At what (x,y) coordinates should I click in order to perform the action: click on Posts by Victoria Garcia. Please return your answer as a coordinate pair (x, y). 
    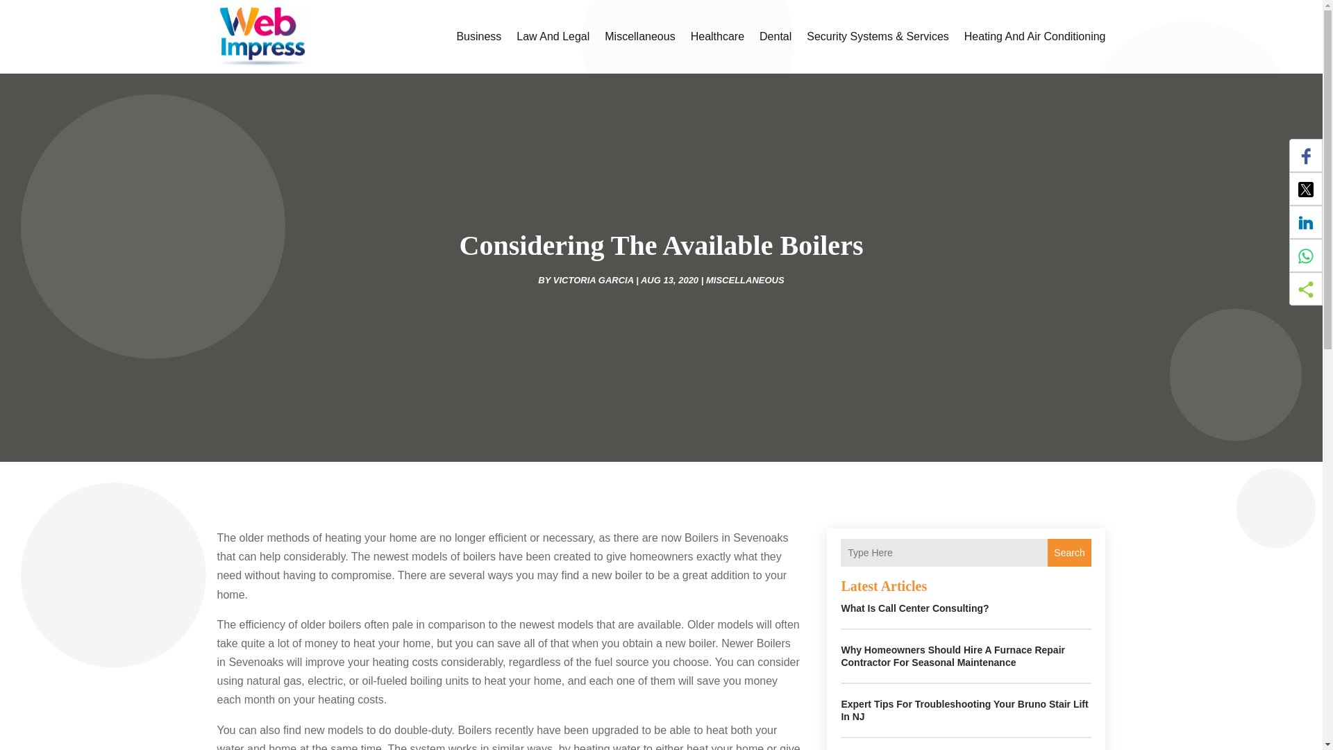
    Looking at the image, I should click on (593, 281).